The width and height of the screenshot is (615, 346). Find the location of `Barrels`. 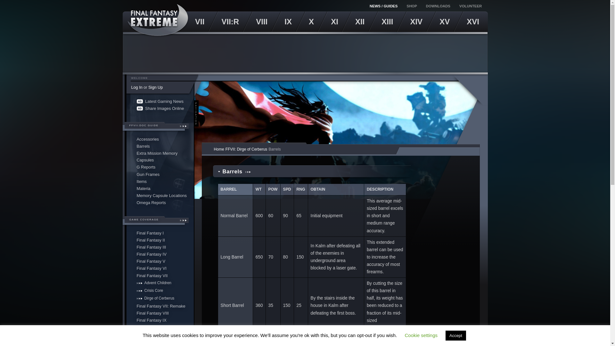

Barrels is located at coordinates (160, 146).